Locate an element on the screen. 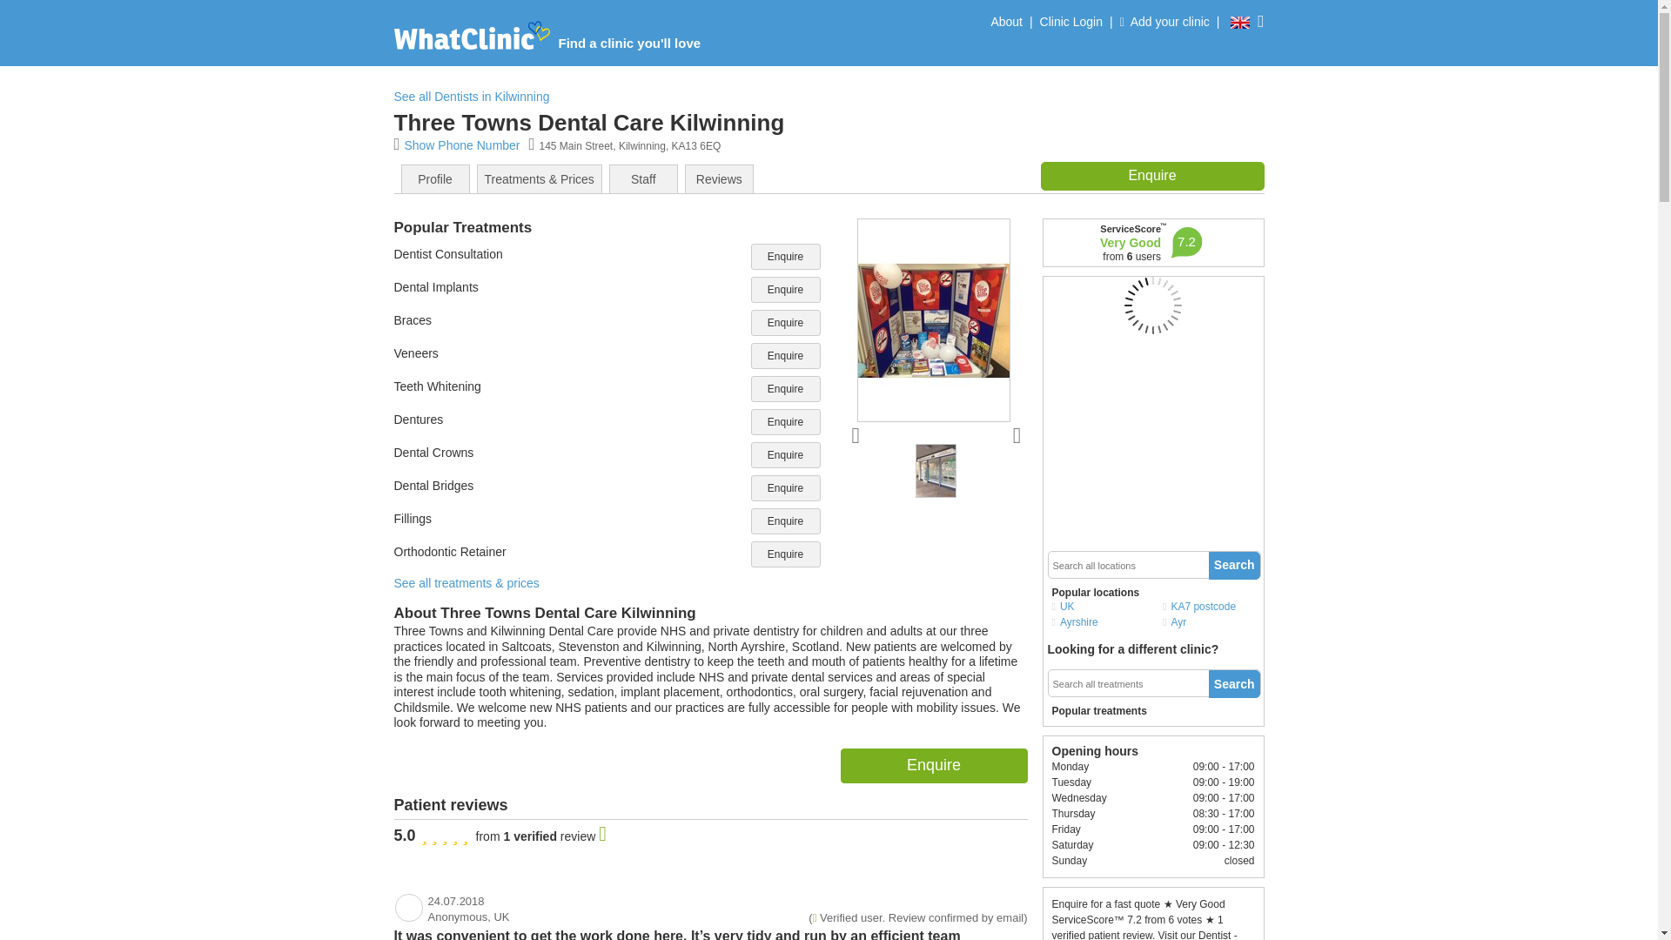 The image size is (1671, 940). Dentists in Ayr is located at coordinates (1213, 621).